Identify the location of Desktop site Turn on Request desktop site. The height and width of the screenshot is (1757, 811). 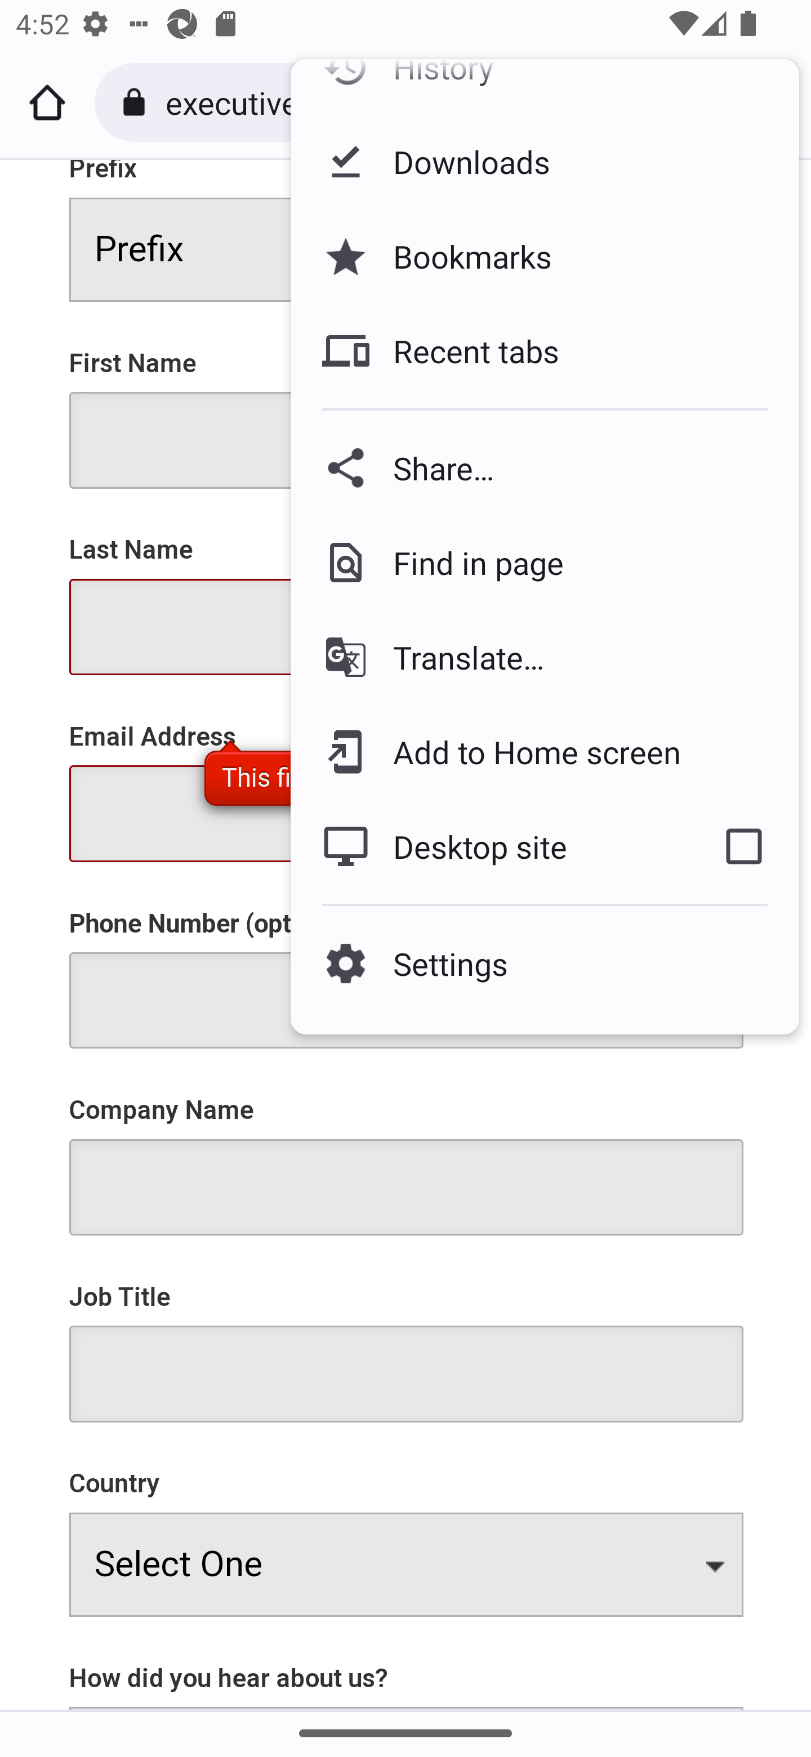
(489, 847).